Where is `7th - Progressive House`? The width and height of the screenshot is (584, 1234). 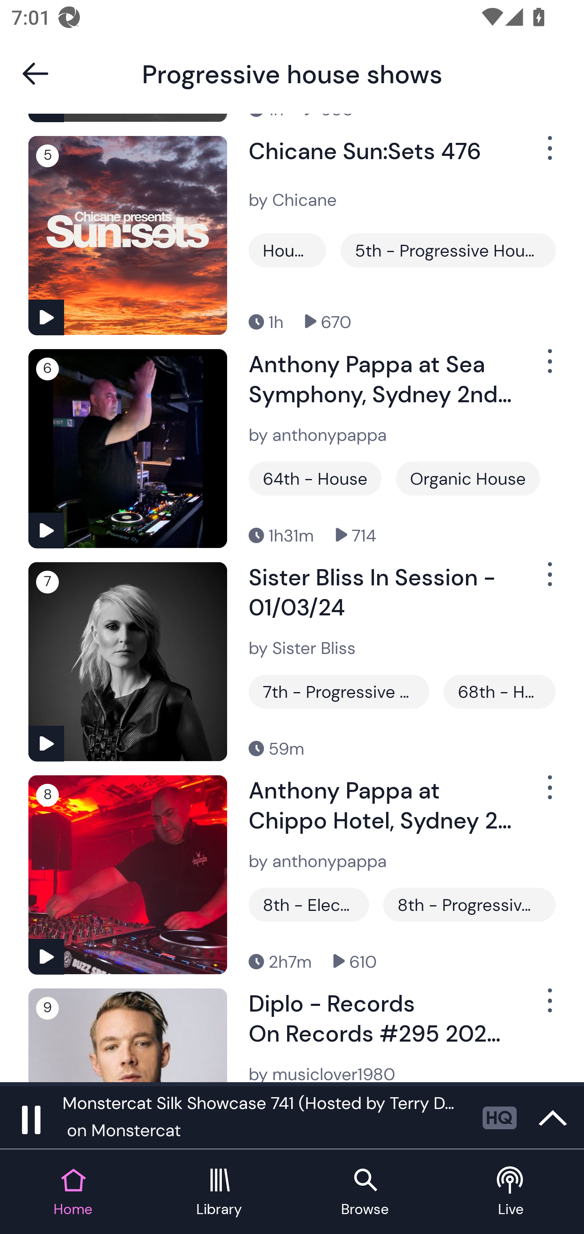 7th - Progressive House is located at coordinates (339, 691).